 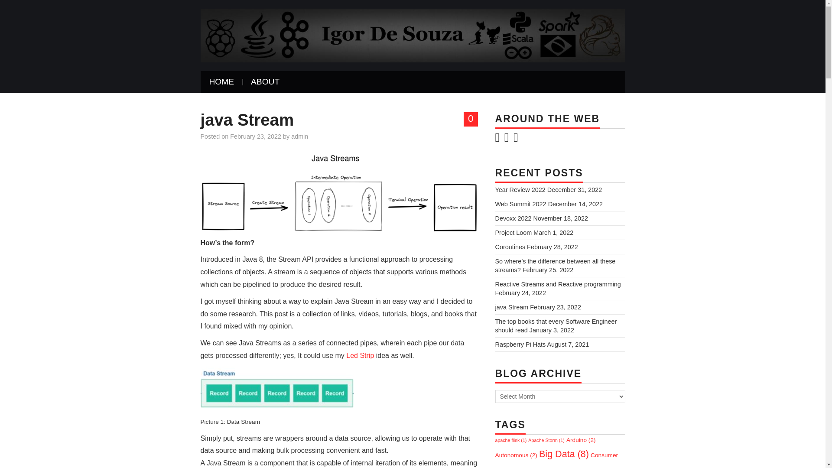 What do you see at coordinates (256, 136) in the screenshot?
I see `3:18 pm` at bounding box center [256, 136].